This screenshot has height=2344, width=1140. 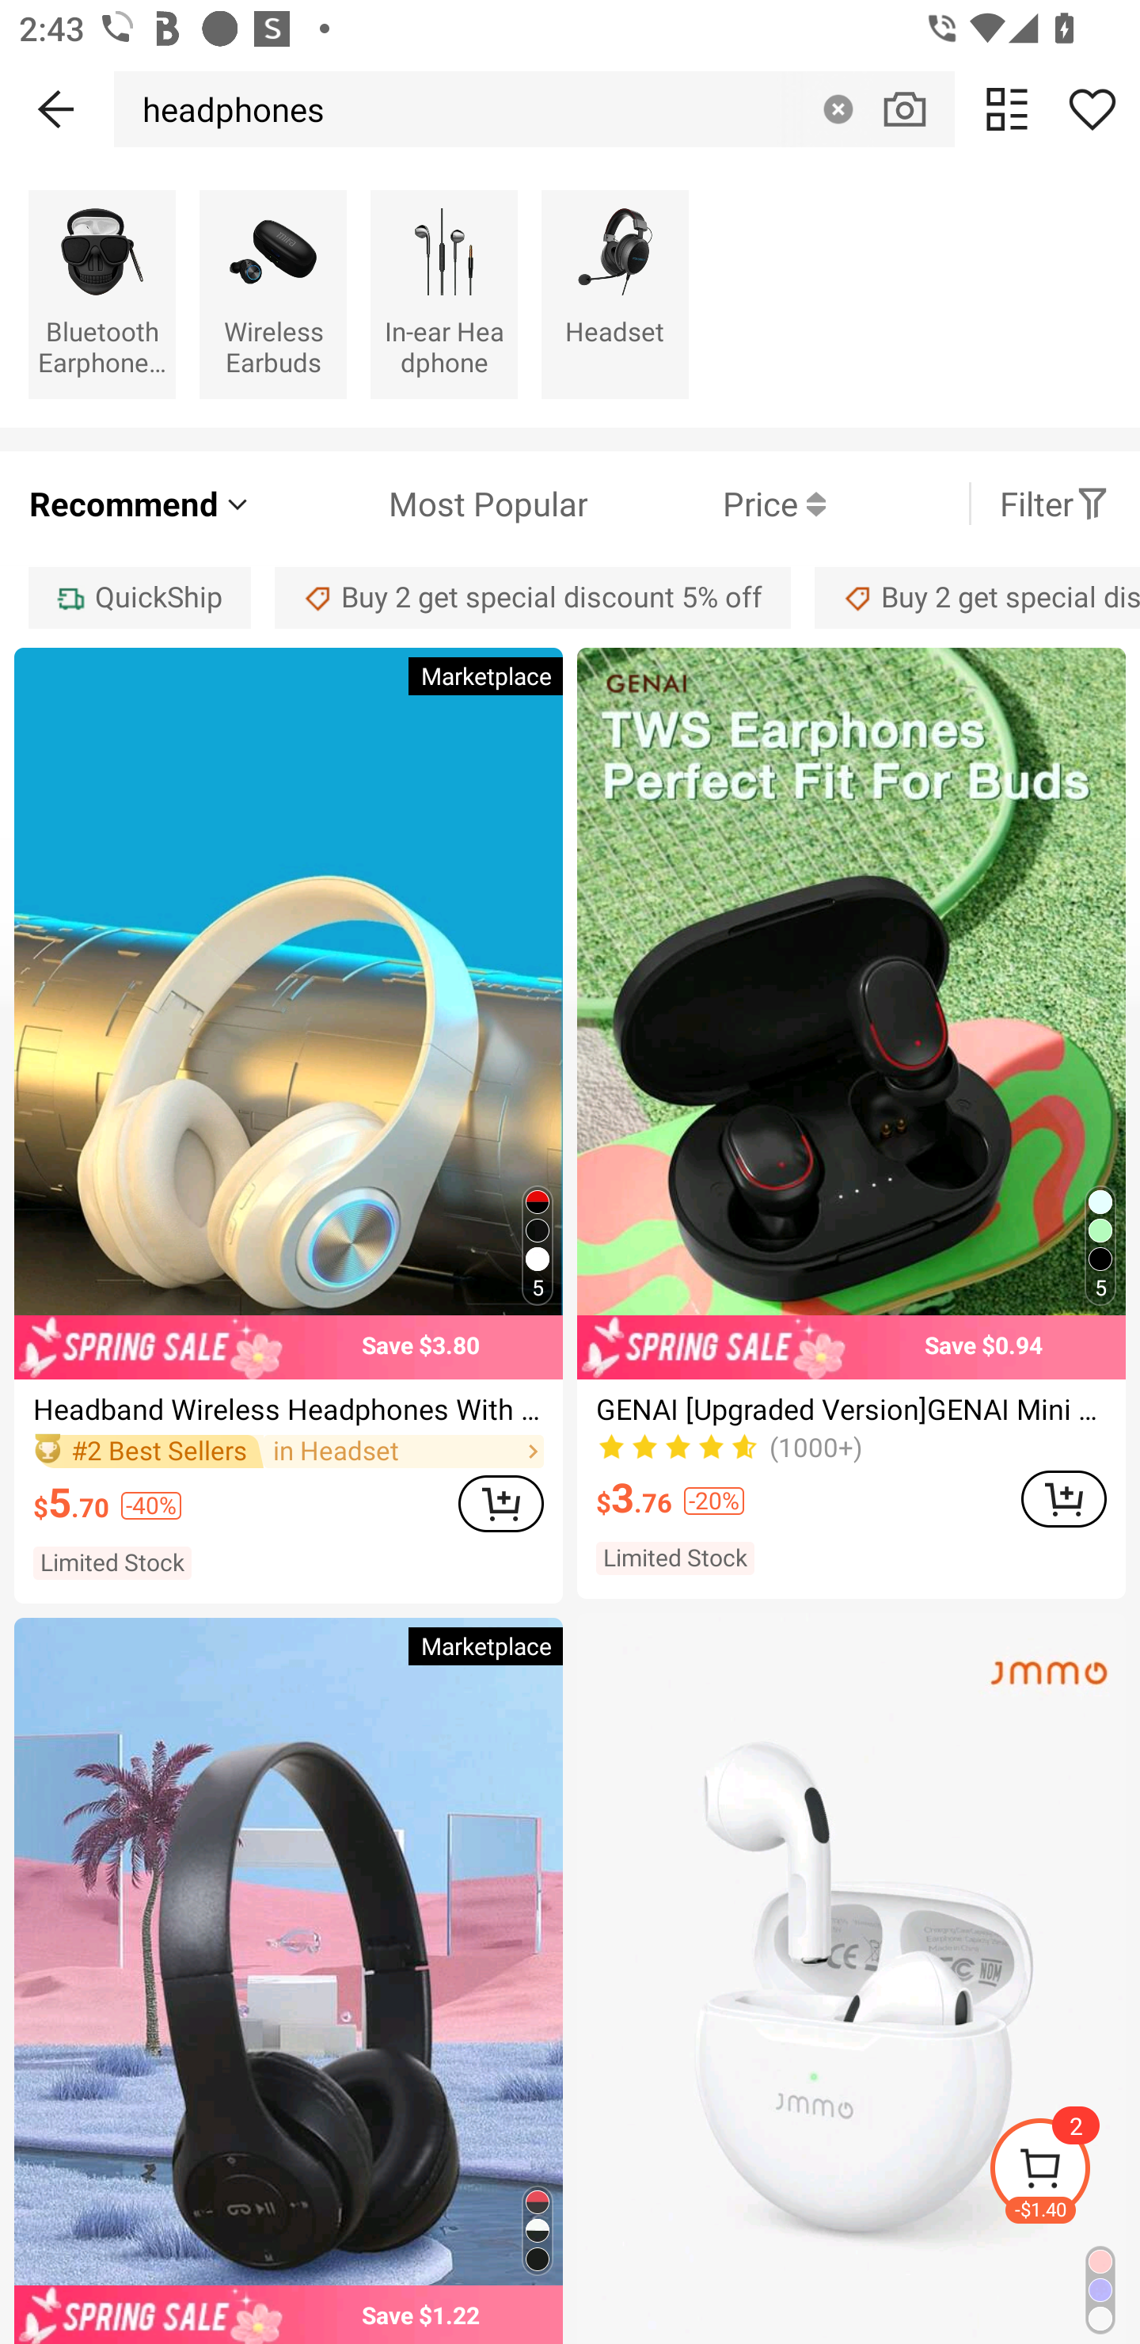 What do you see at coordinates (1007, 108) in the screenshot?
I see `change view` at bounding box center [1007, 108].